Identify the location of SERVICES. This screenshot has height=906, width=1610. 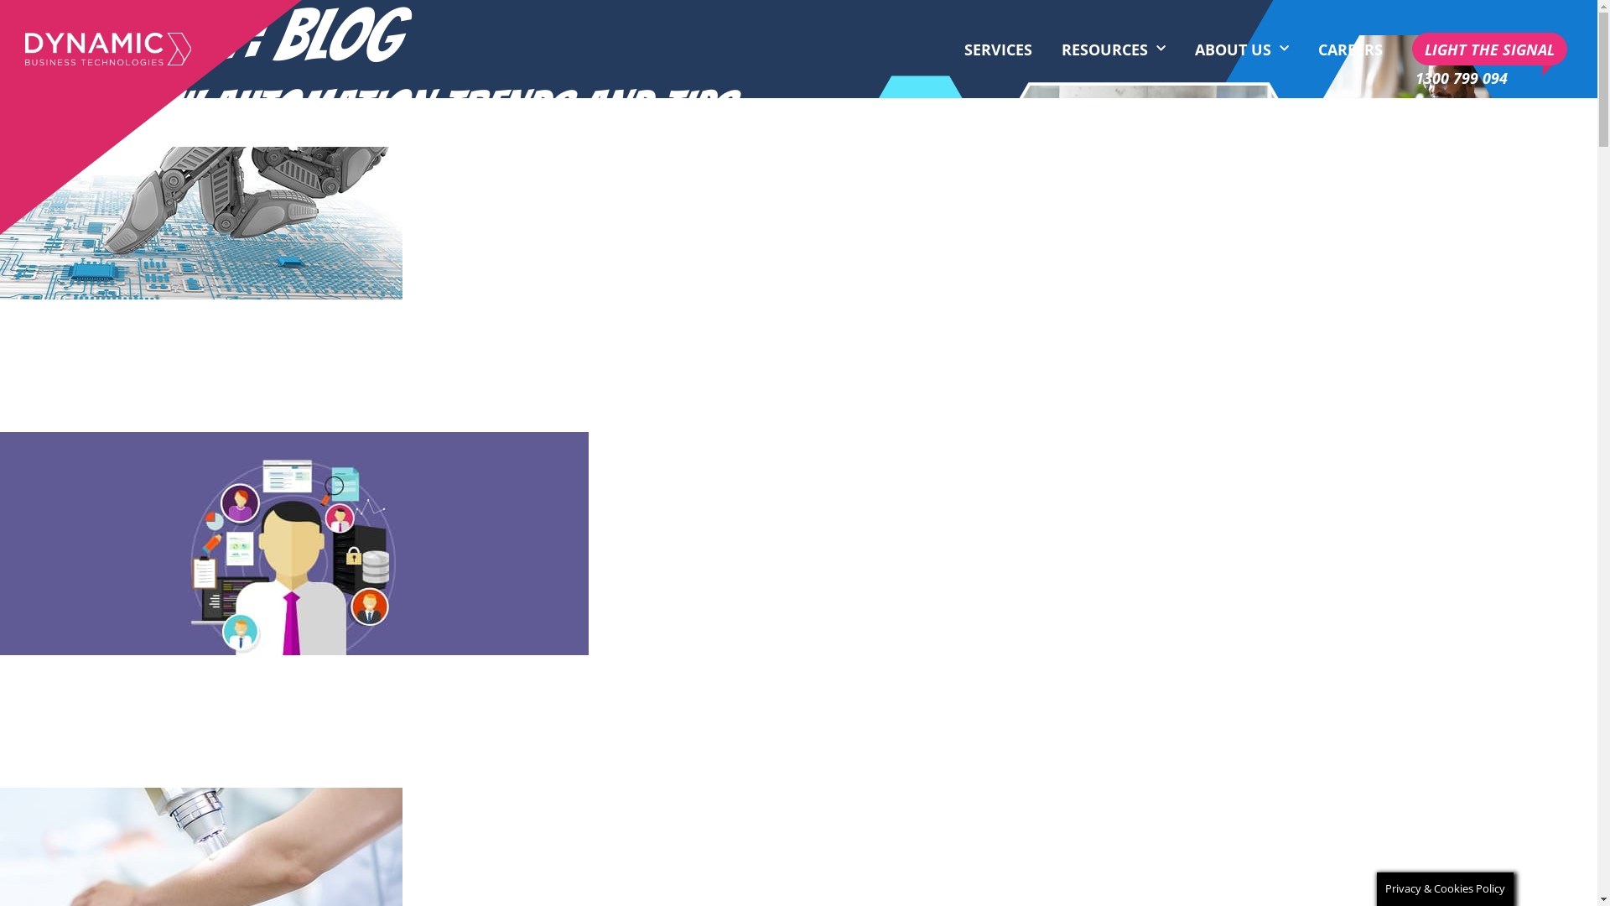
(998, 49).